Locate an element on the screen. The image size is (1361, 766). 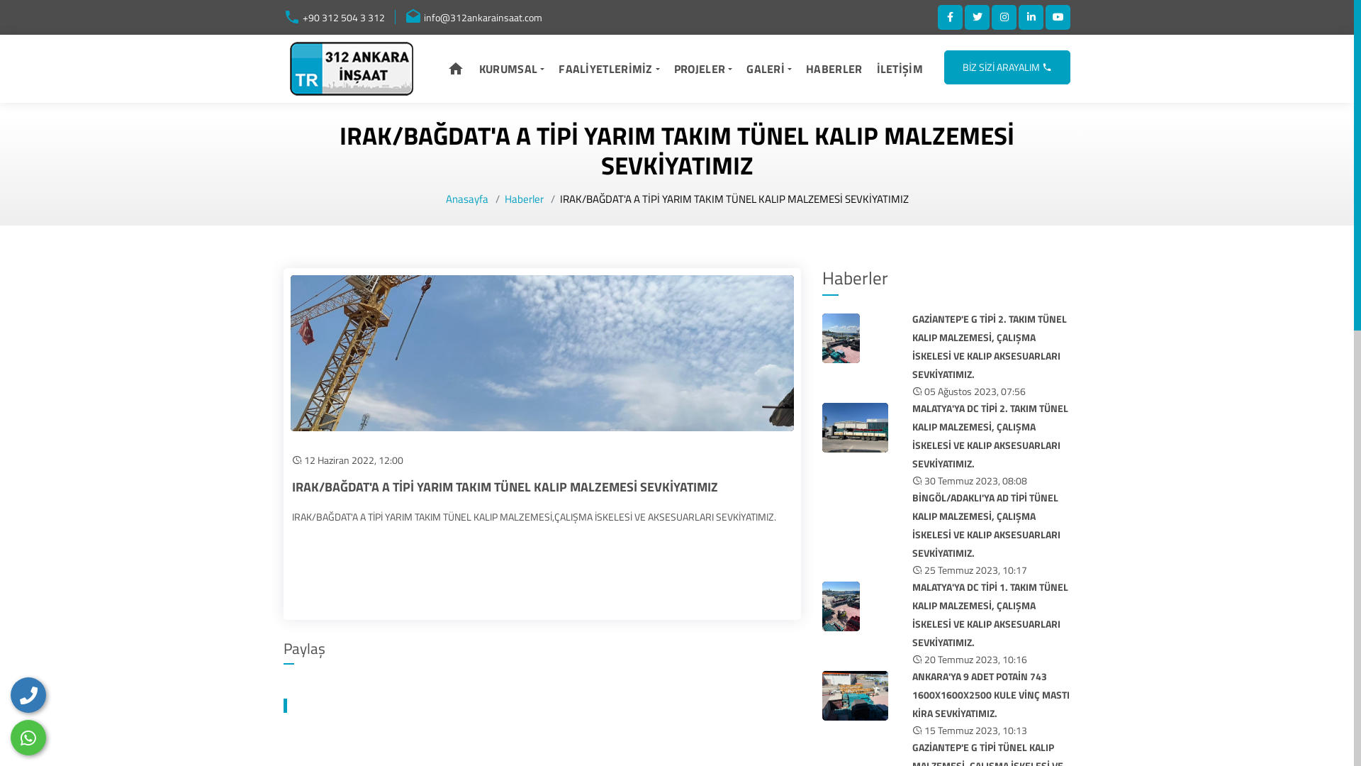
Haberler is located at coordinates (525, 199).